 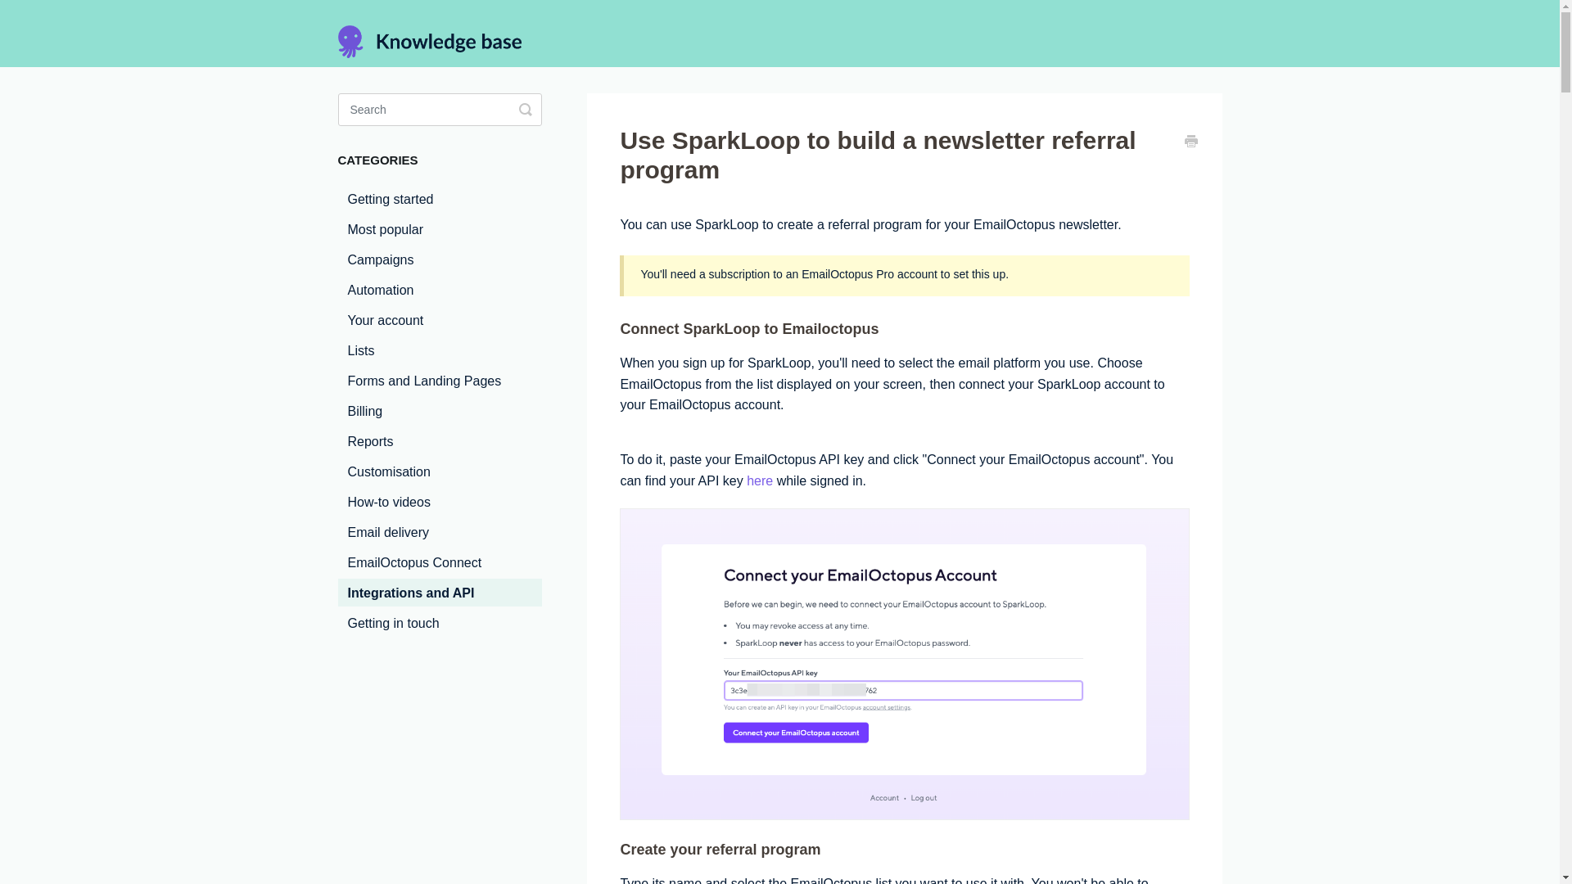 What do you see at coordinates (380, 259) in the screenshot?
I see `Campaigns` at bounding box center [380, 259].